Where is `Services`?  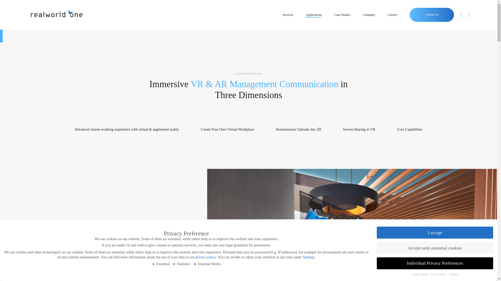
Services is located at coordinates (288, 15).